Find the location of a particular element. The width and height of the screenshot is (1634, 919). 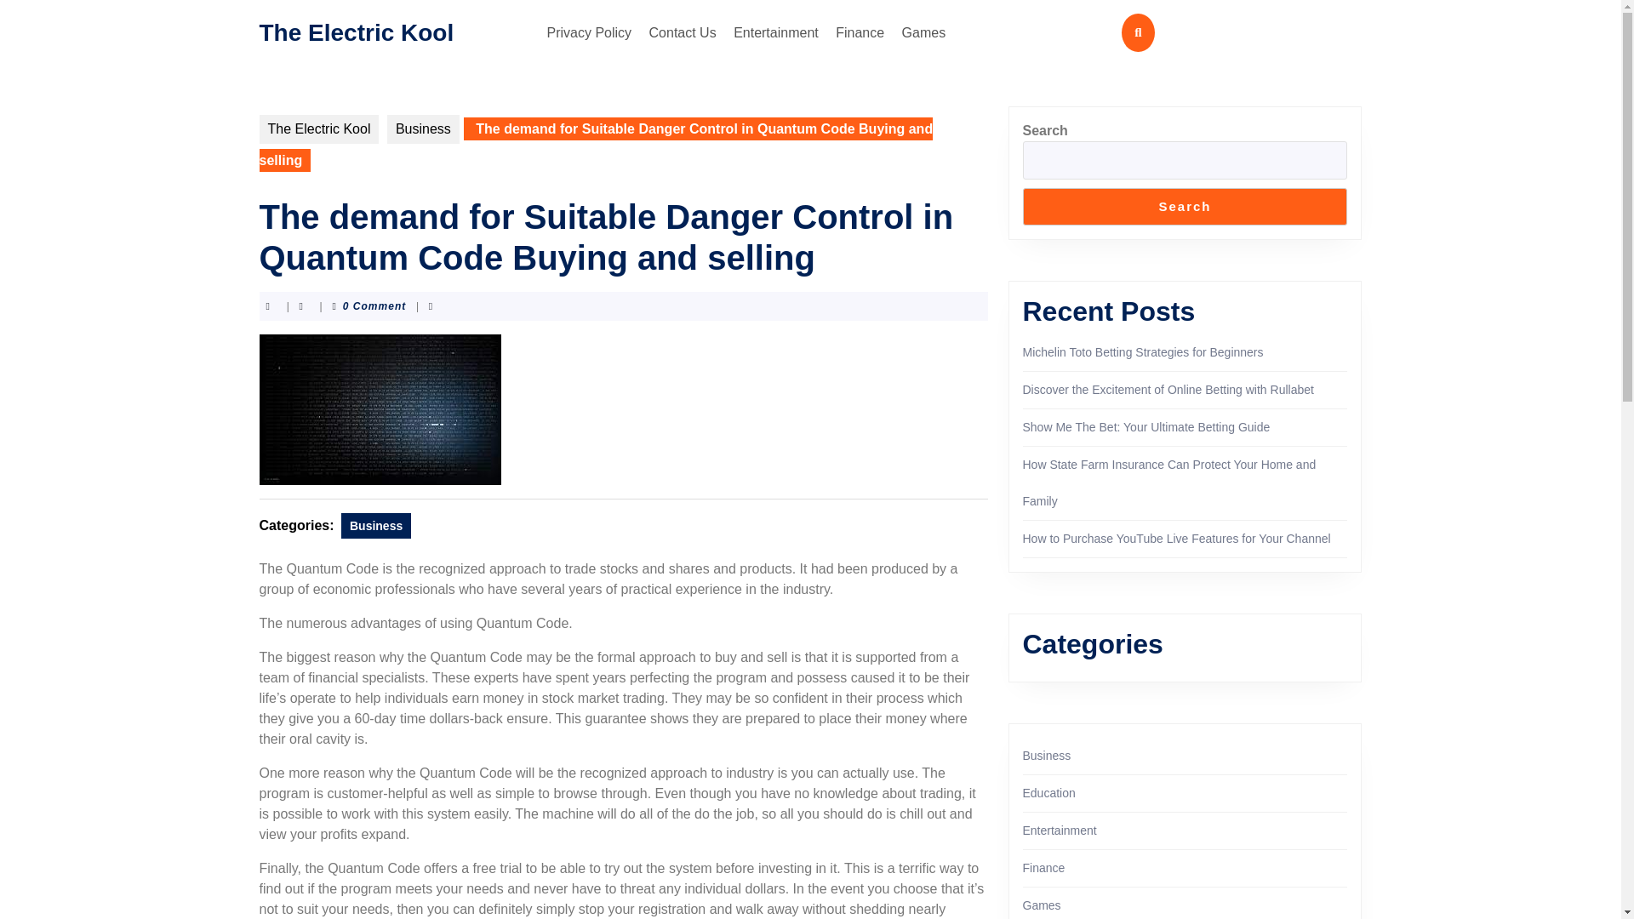

Finance is located at coordinates (860, 32).